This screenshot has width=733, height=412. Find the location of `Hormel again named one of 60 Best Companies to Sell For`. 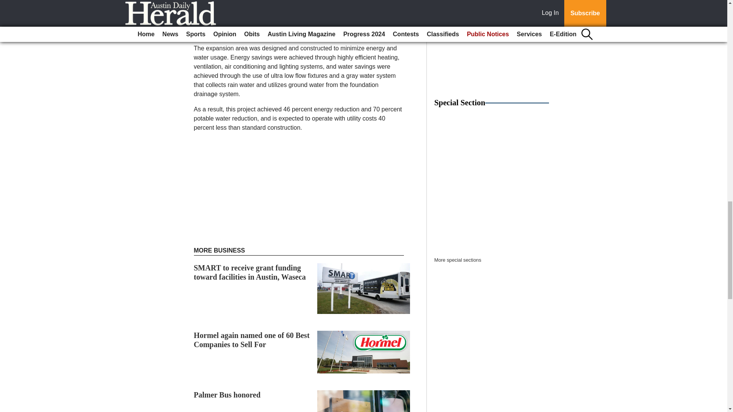

Hormel again named one of 60 Best Companies to Sell For is located at coordinates (252, 340).